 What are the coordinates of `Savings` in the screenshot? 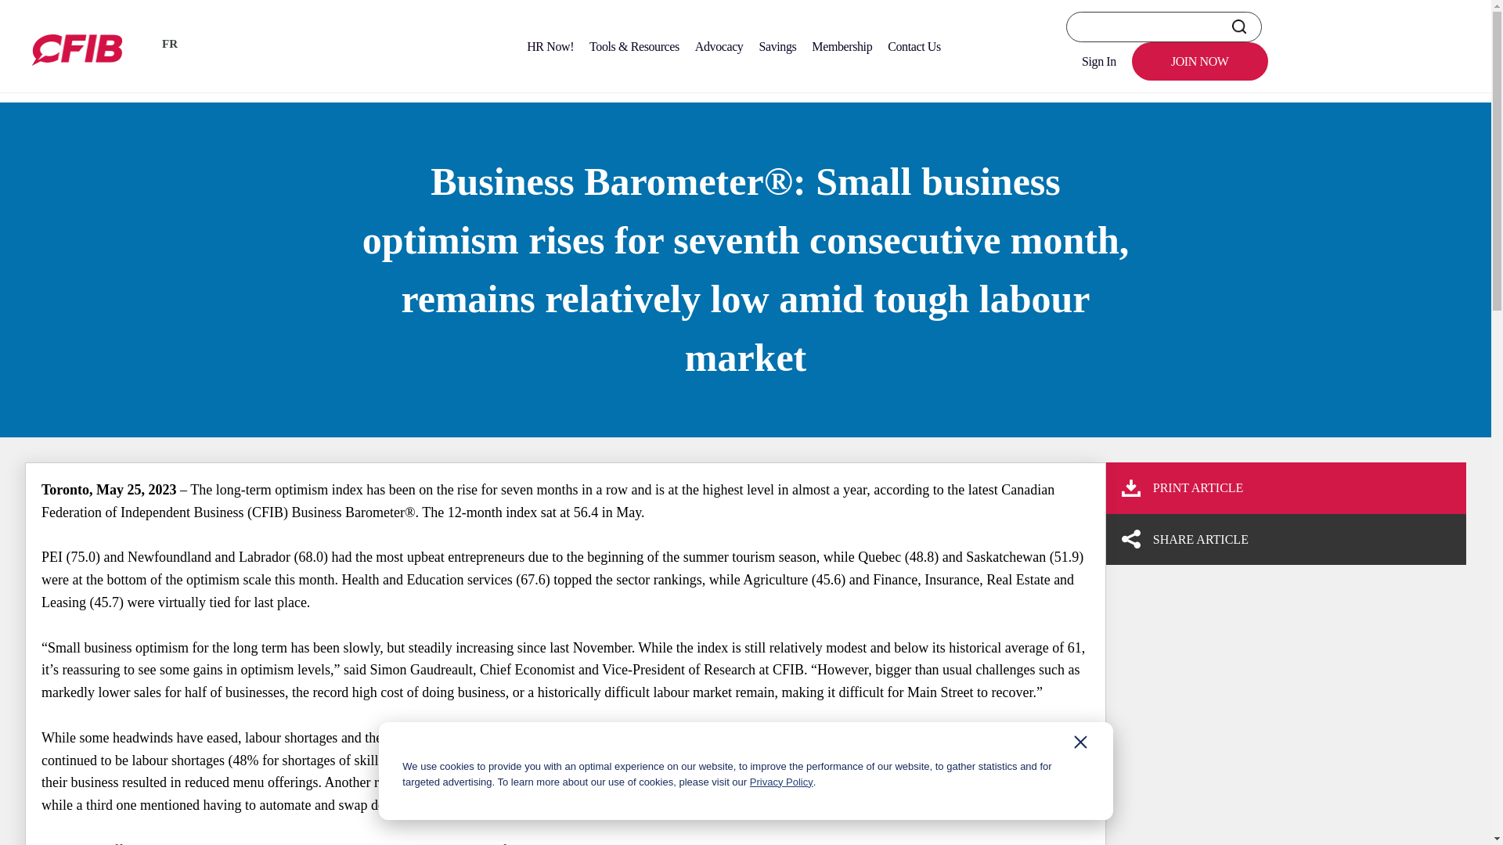 It's located at (777, 46).